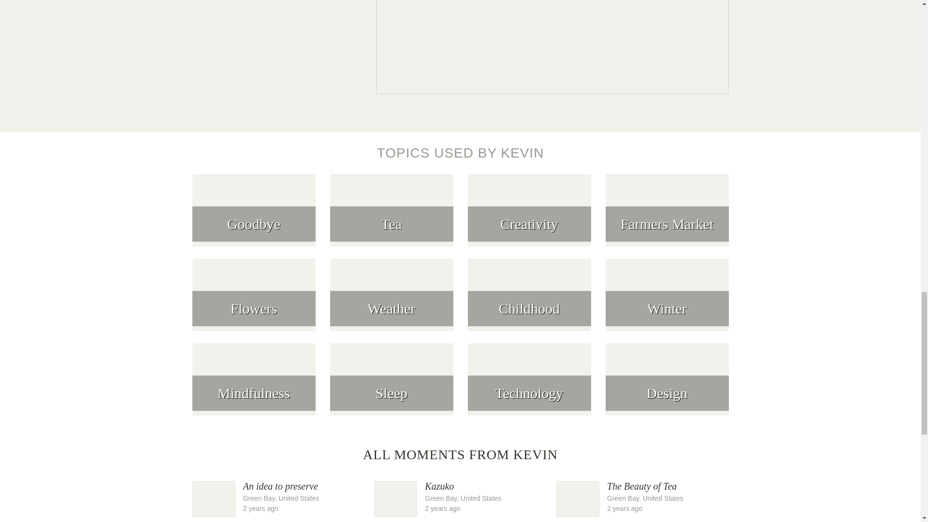  I want to click on Mindfulness, so click(460, 496).